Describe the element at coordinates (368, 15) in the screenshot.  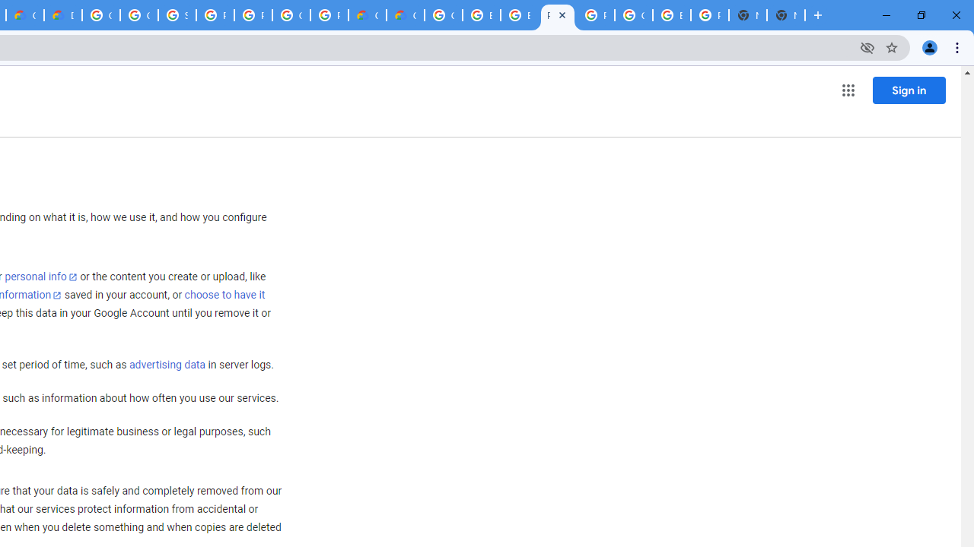
I see `Customer Care | Google Cloud` at that location.